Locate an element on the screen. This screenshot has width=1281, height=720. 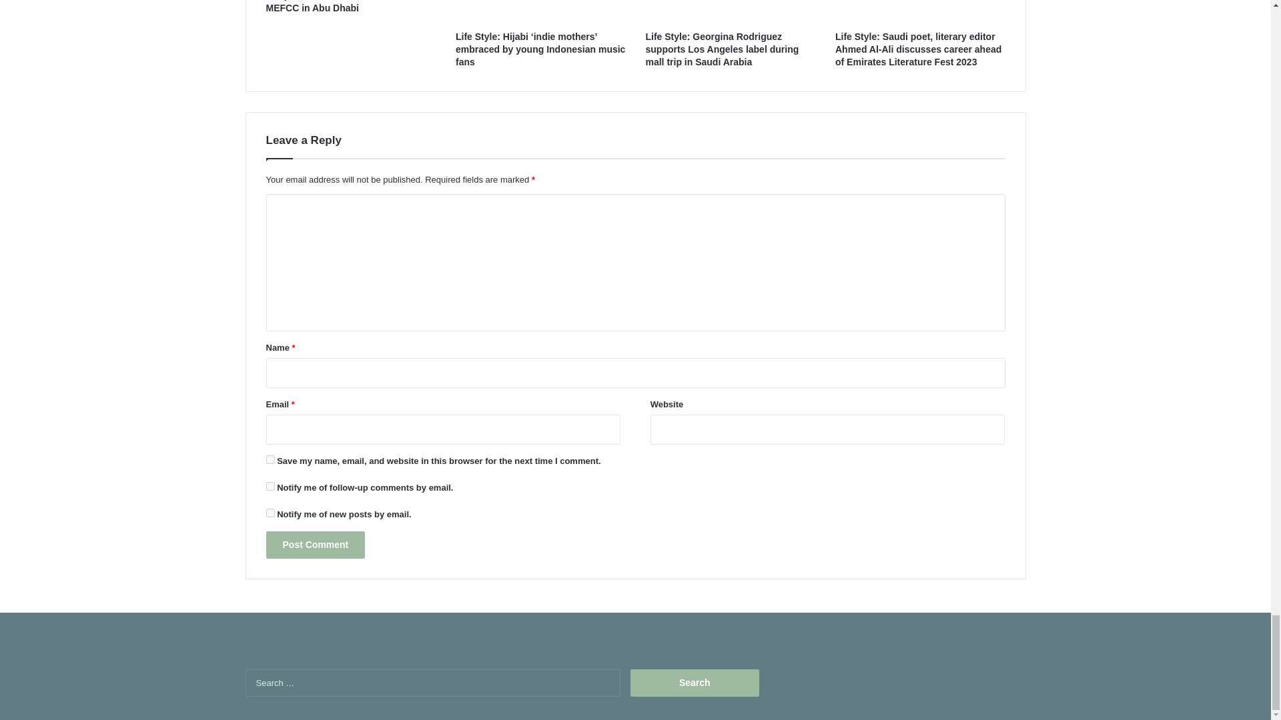
subscribe is located at coordinates (270, 513).